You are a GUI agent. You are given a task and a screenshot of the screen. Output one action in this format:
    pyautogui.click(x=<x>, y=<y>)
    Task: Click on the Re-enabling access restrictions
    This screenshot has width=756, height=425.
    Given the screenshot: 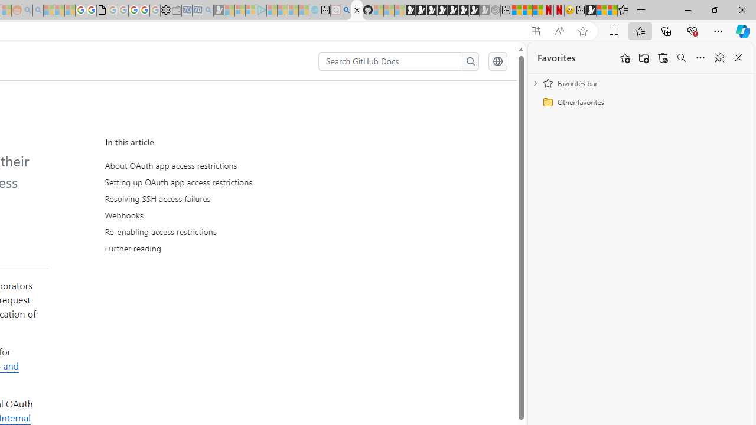 What is the action you would take?
    pyautogui.click(x=216, y=231)
    